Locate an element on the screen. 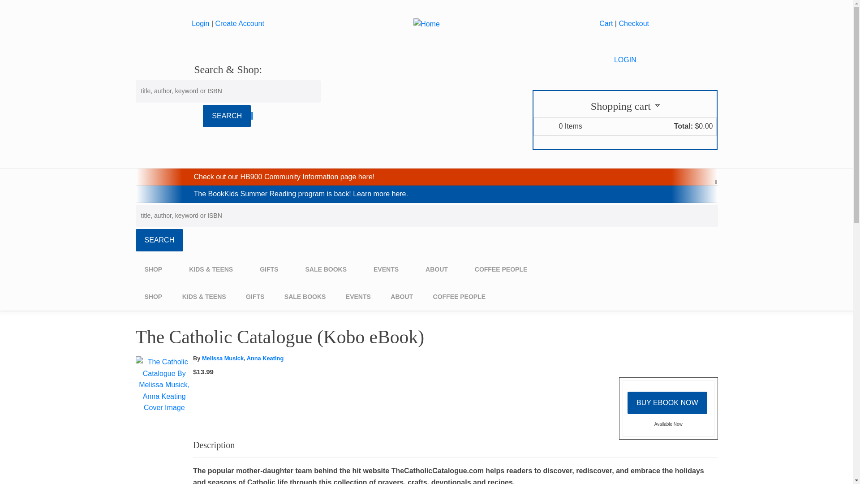  Home is located at coordinates (426, 23).